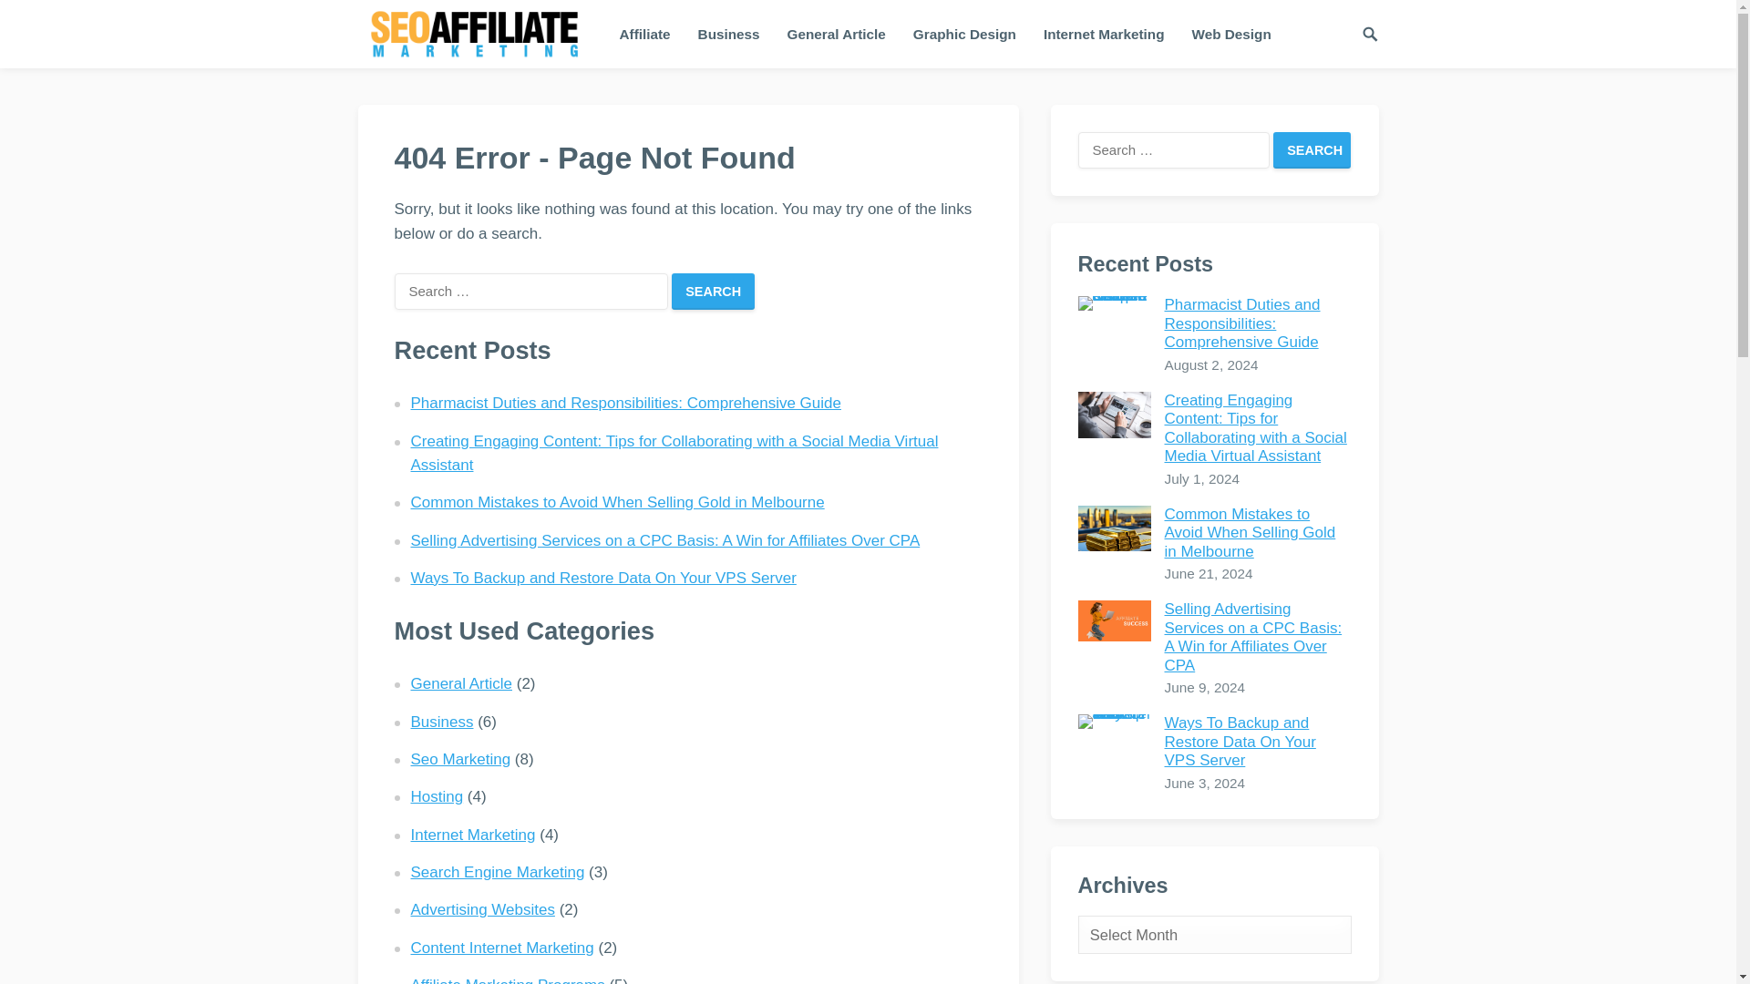 Image resolution: width=1750 pixels, height=984 pixels. What do you see at coordinates (713, 292) in the screenshot?
I see `Search` at bounding box center [713, 292].